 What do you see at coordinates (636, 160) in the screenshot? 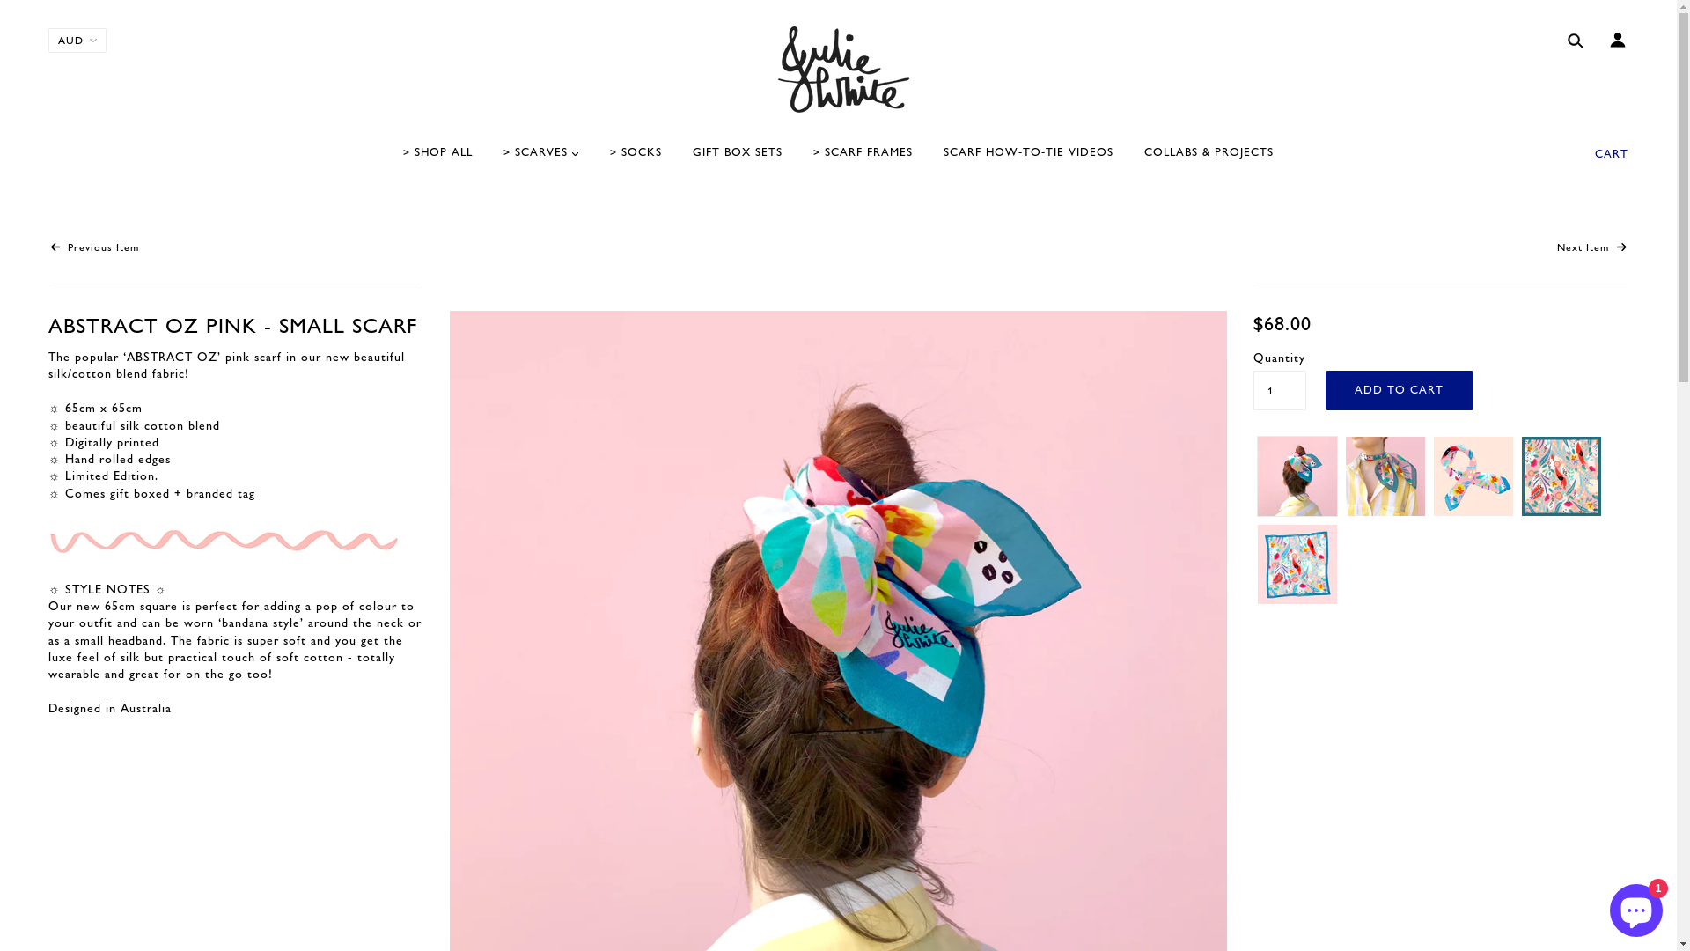
I see `> SOCKS` at bounding box center [636, 160].